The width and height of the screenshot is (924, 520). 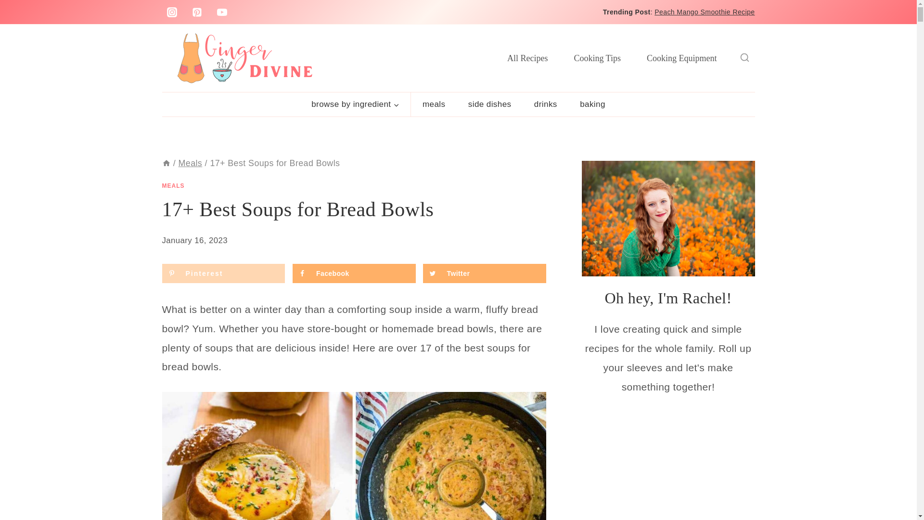 I want to click on meals, so click(x=434, y=104).